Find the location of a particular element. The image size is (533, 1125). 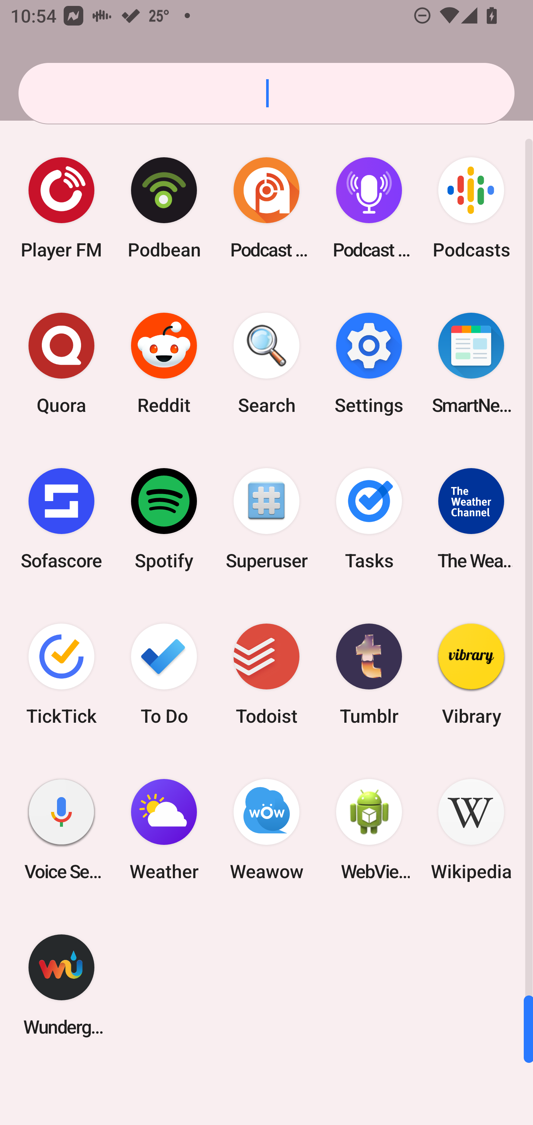

Podcasts is located at coordinates (471, 208).